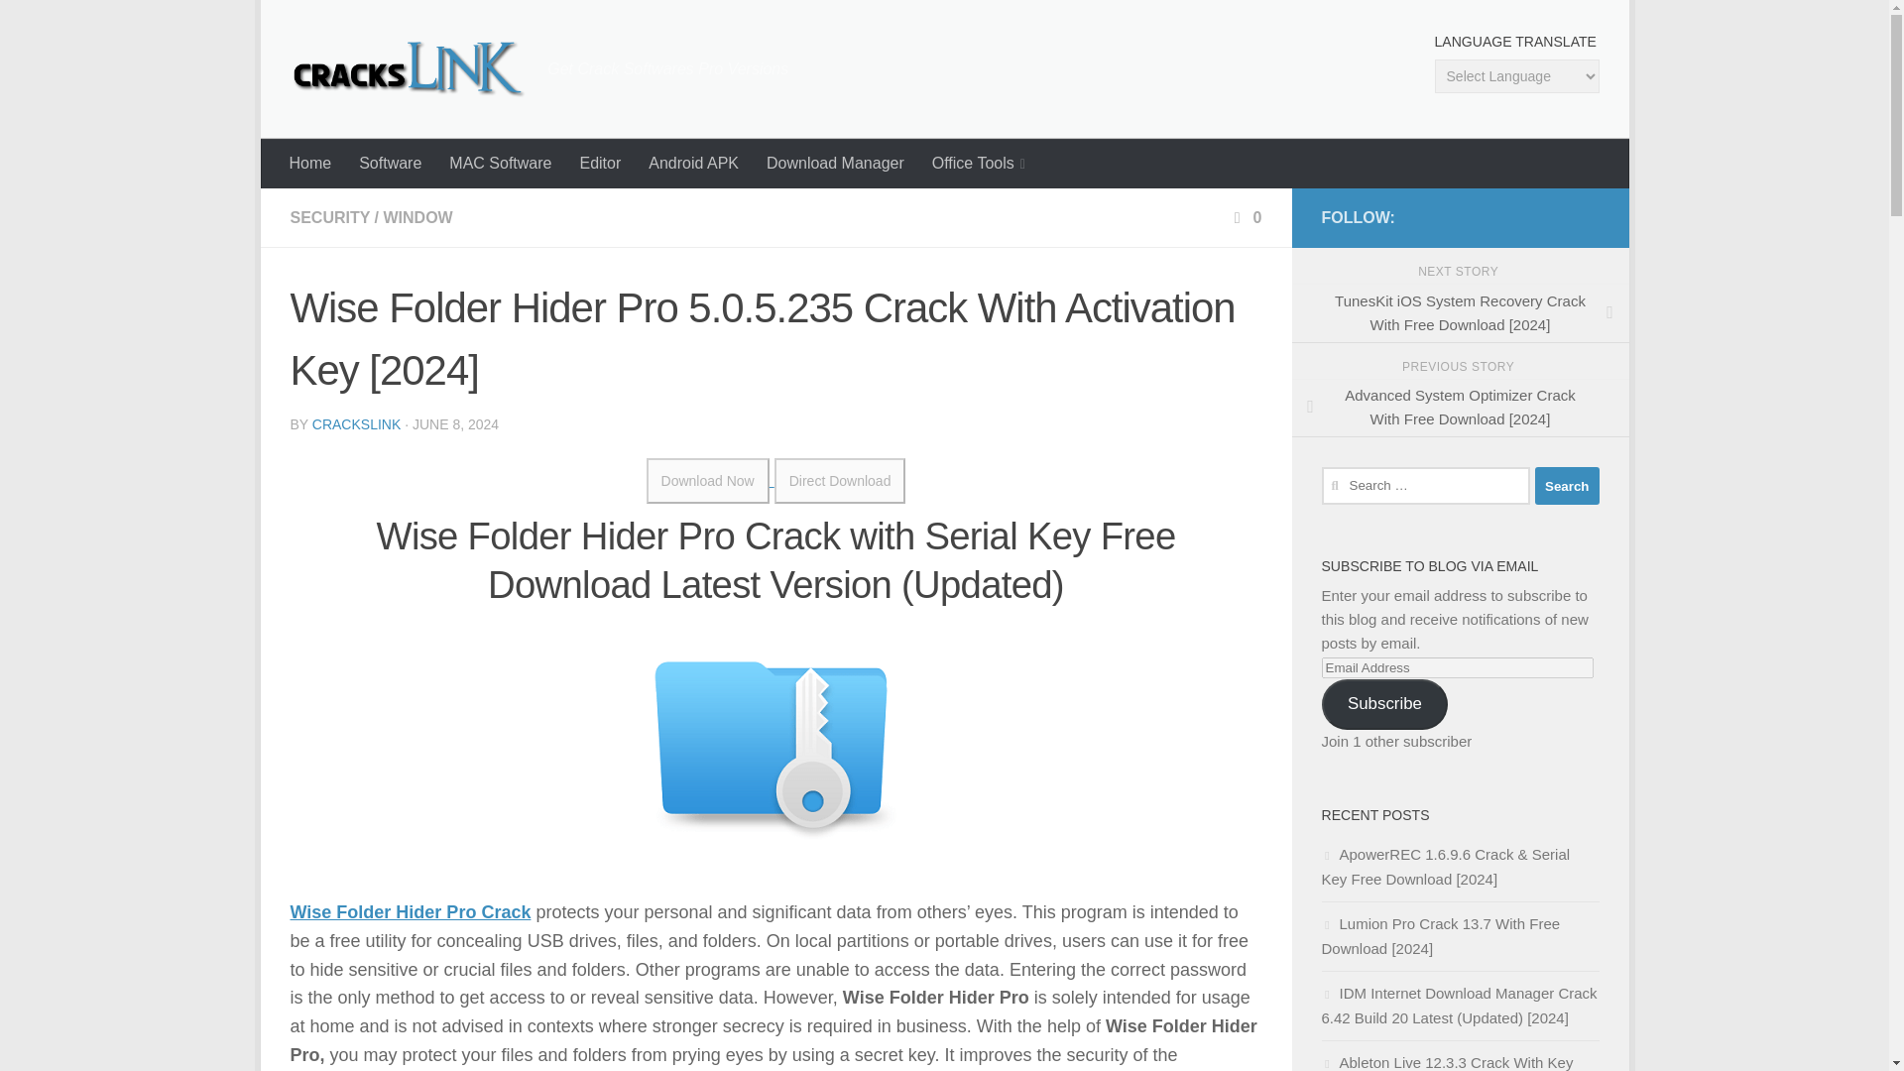 This screenshot has height=1071, width=1904. I want to click on Direct Download, so click(840, 480).